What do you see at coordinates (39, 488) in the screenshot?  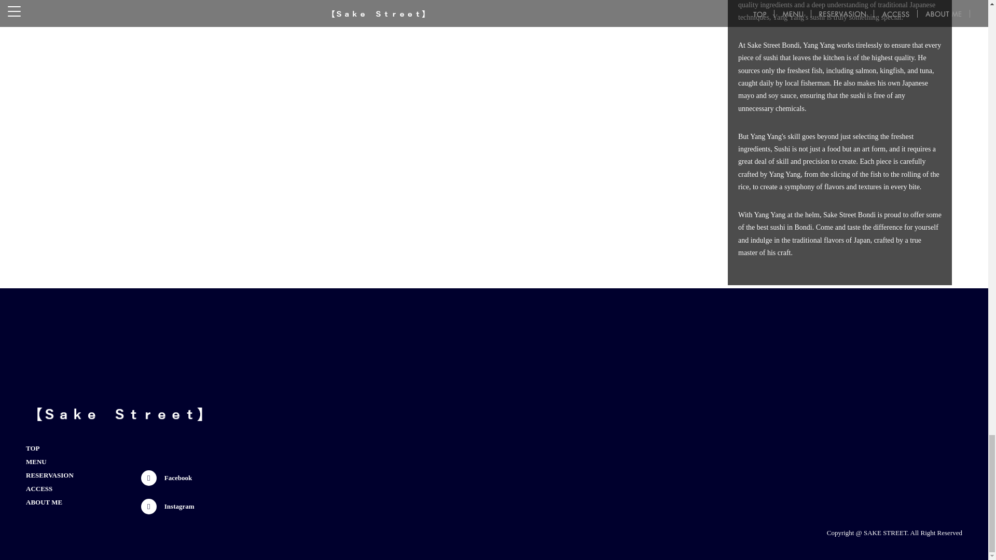 I see `ACCESS` at bounding box center [39, 488].